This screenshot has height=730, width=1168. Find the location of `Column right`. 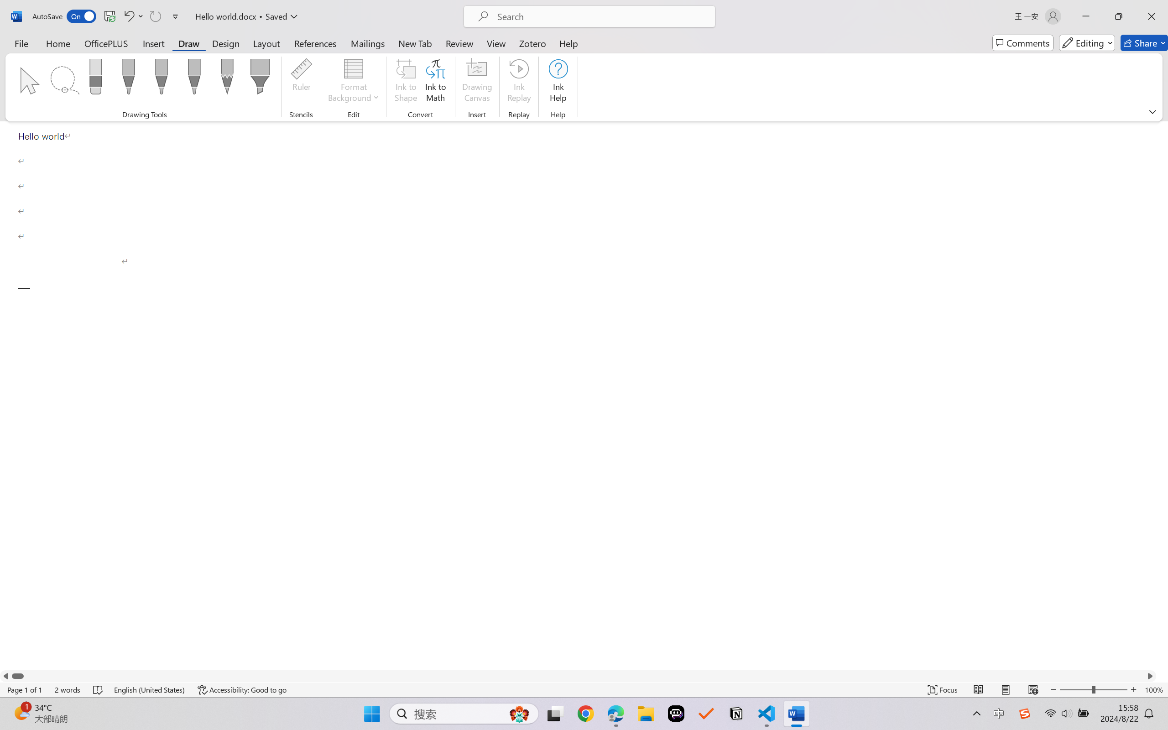

Column right is located at coordinates (1150, 676).